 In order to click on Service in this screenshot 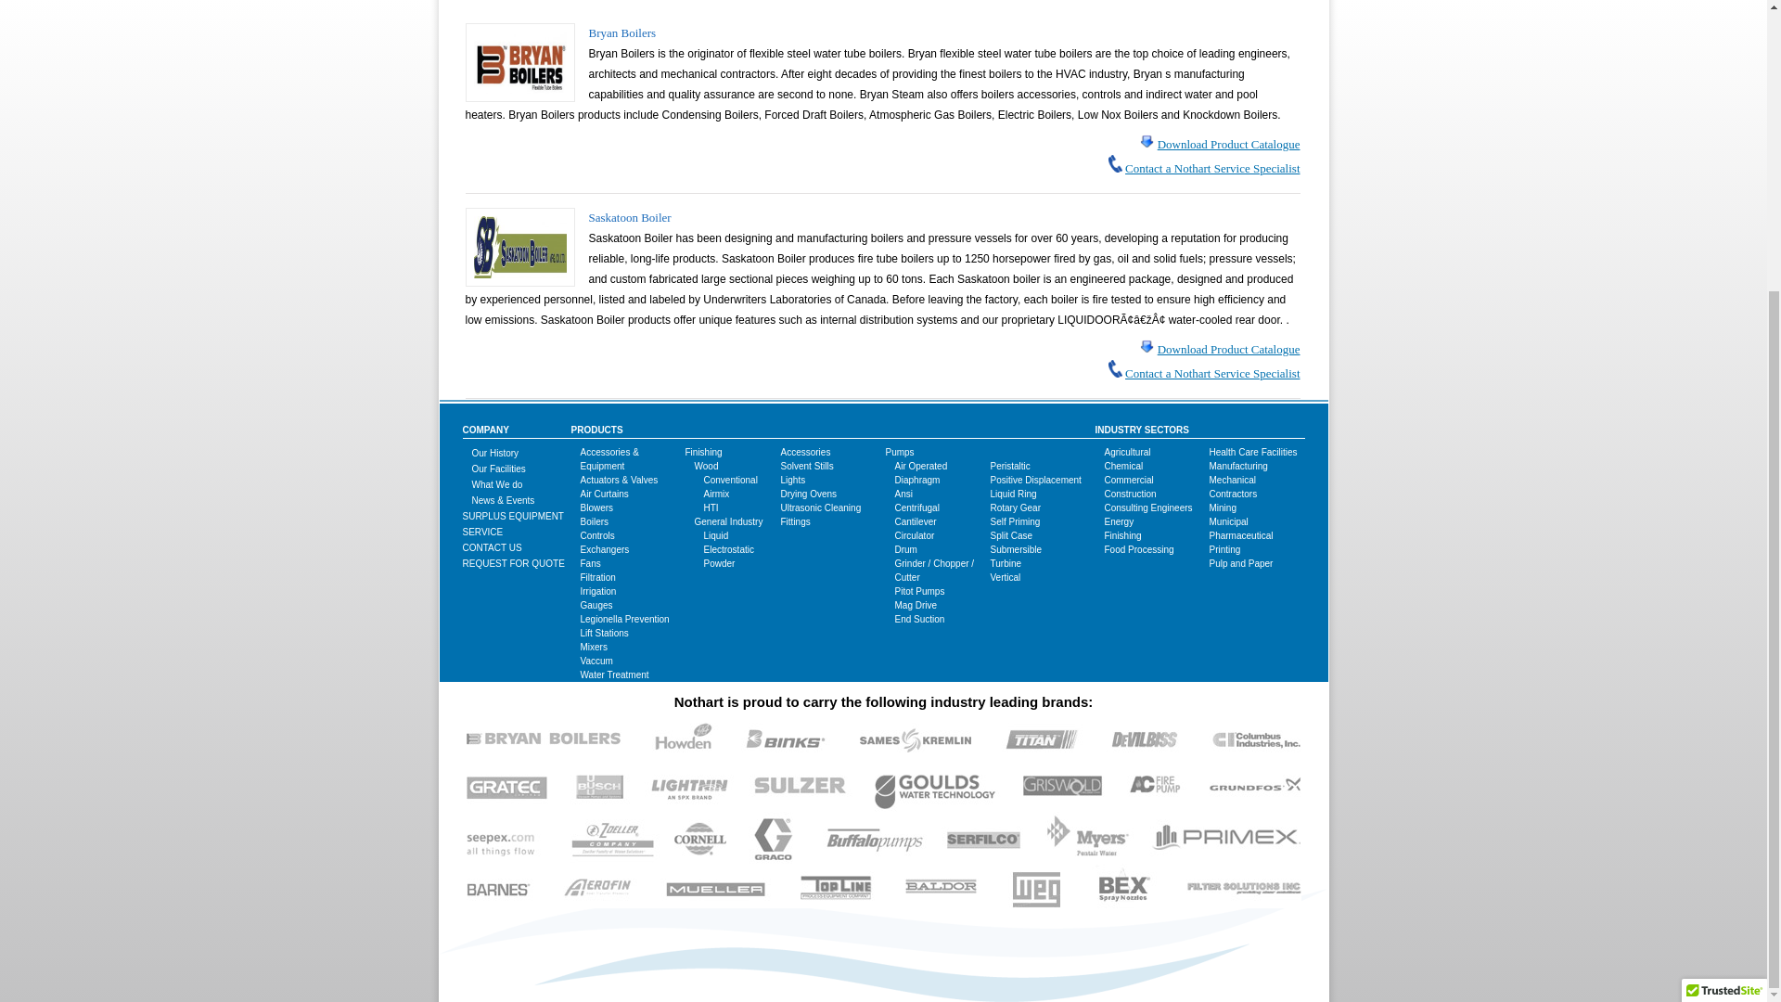, I will do `click(481, 532)`.